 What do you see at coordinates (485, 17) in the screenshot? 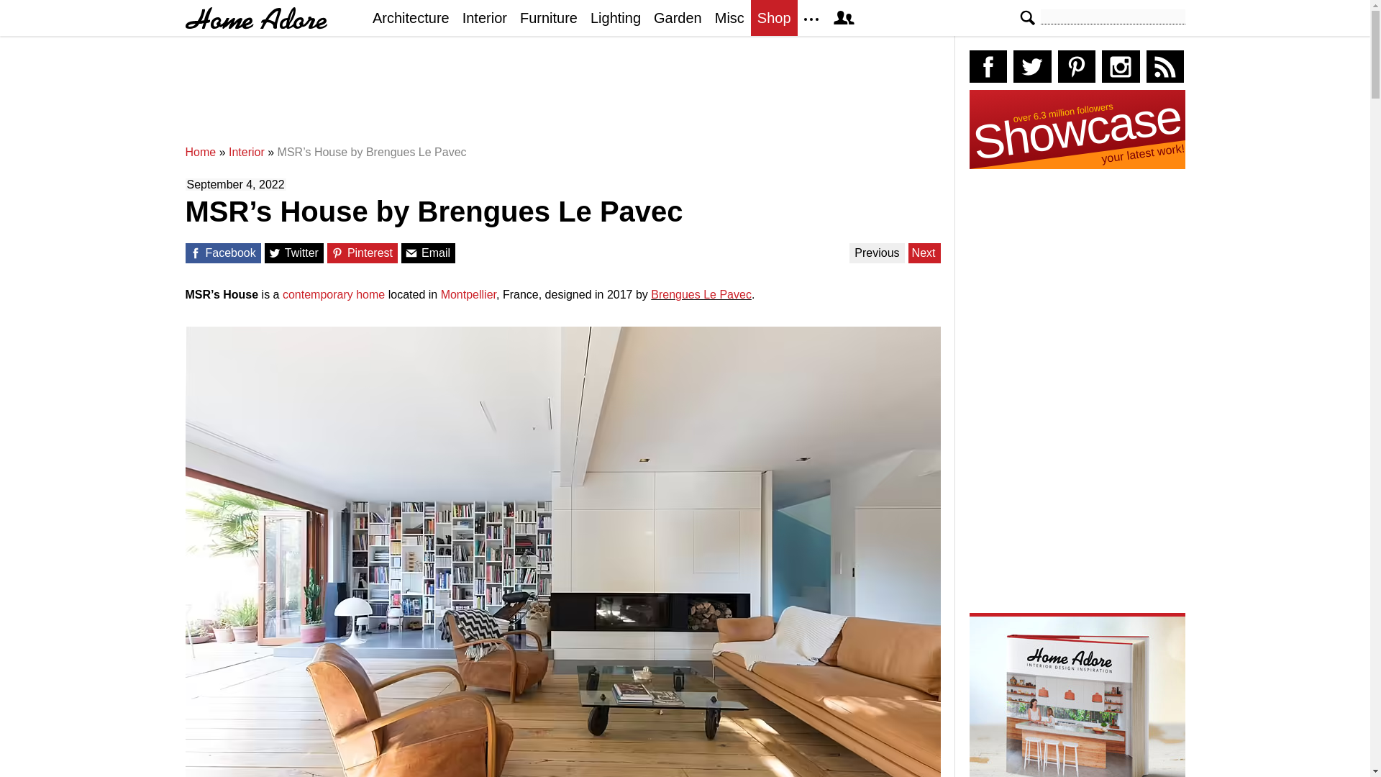
I see `Interior` at bounding box center [485, 17].